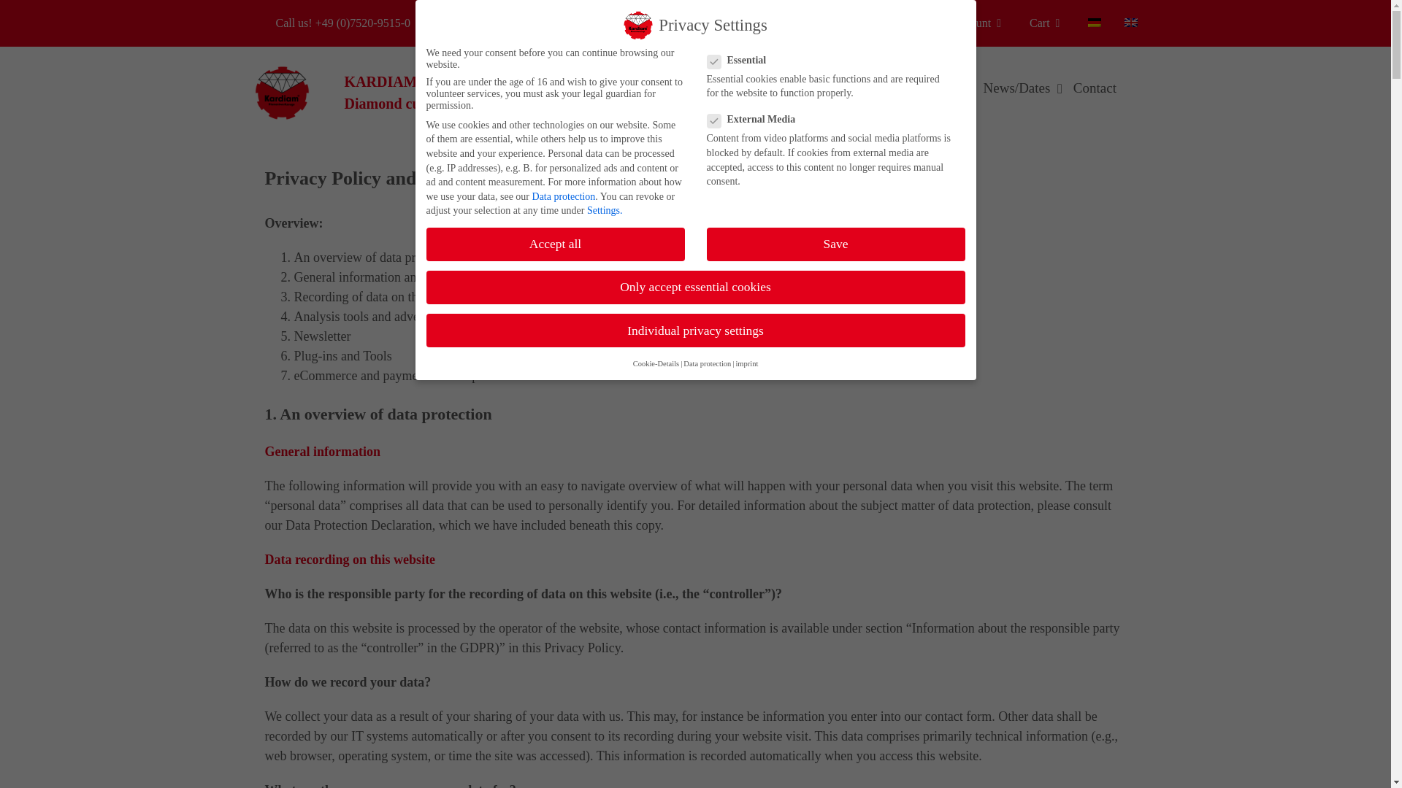 This screenshot has width=1402, height=788. I want to click on Home, so click(698, 88).